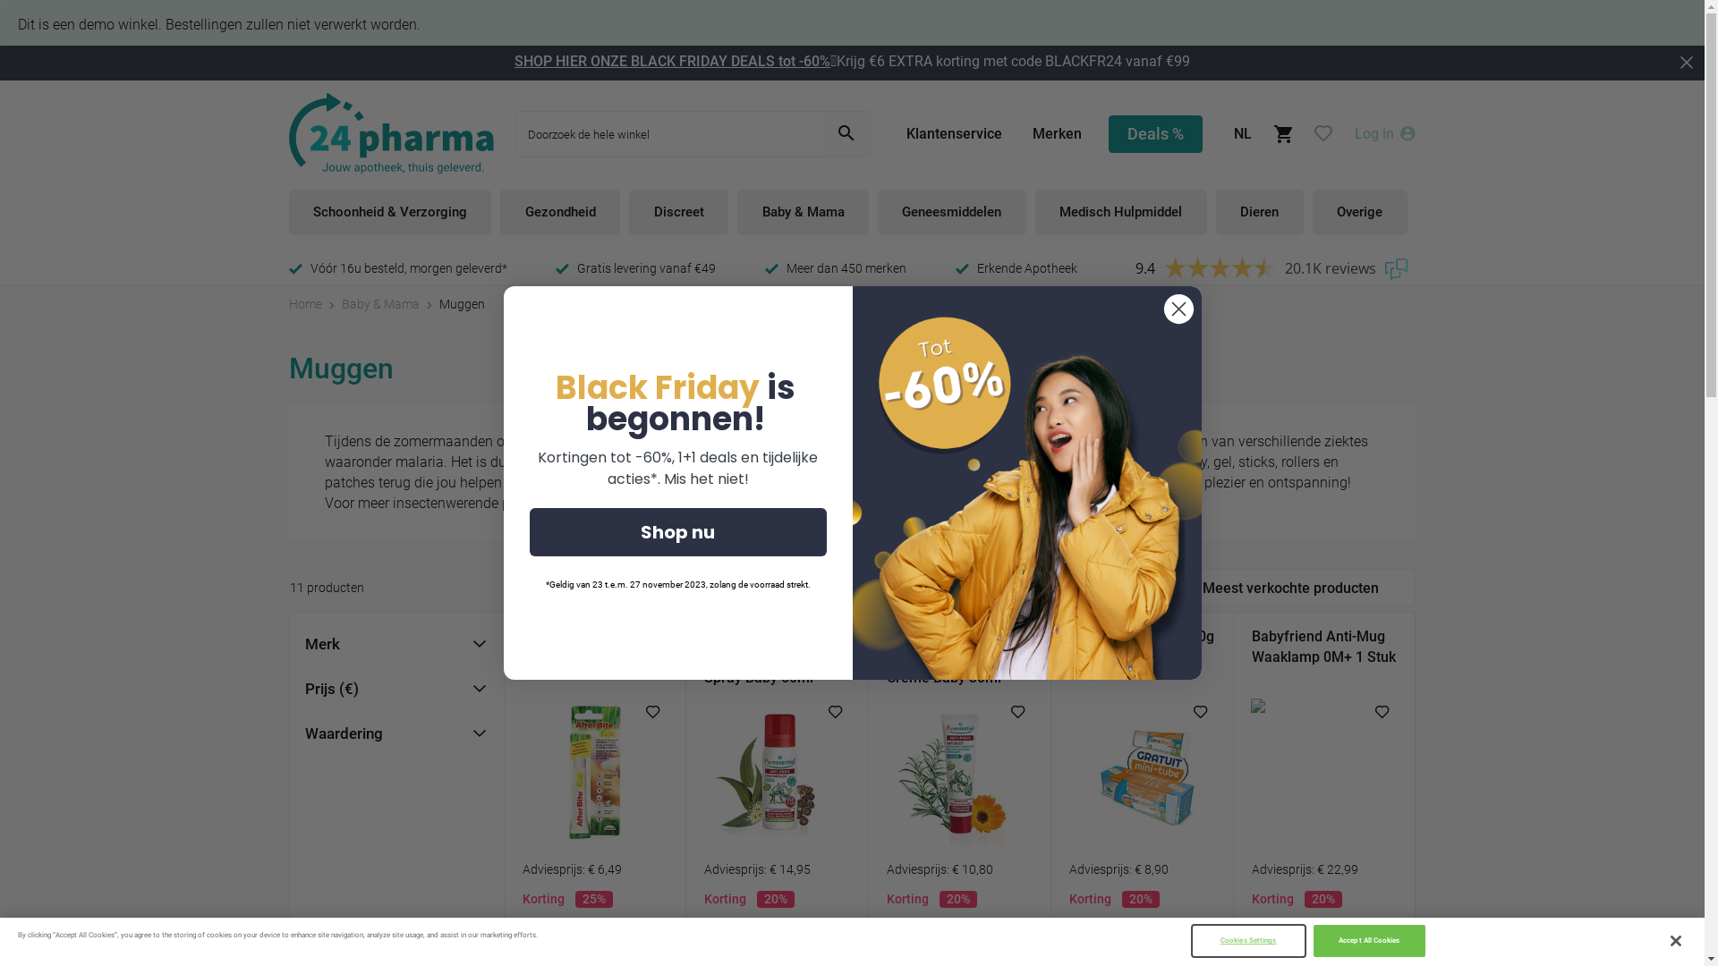  Describe the element at coordinates (304, 304) in the screenshot. I see `Home` at that location.